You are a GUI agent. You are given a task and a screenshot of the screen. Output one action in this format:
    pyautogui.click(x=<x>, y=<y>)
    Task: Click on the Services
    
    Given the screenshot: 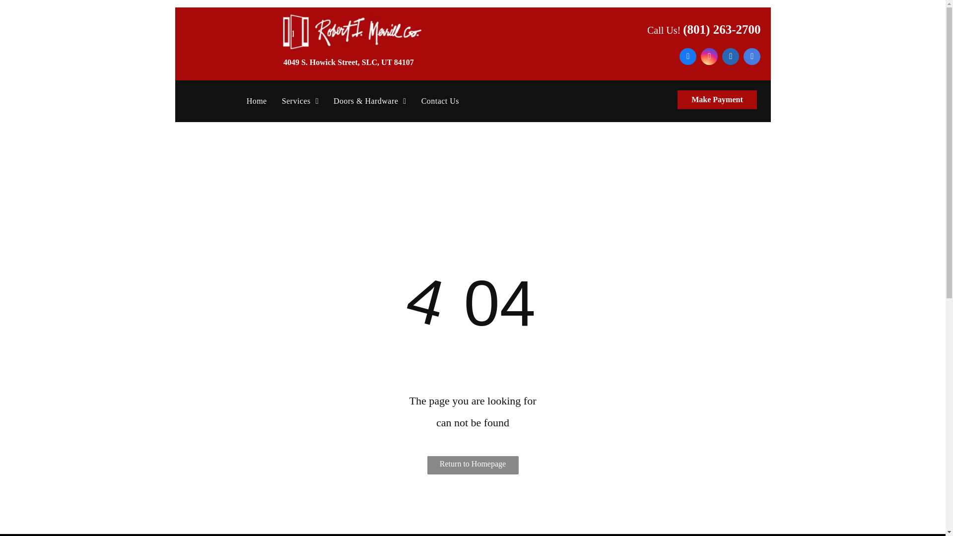 What is the action you would take?
    pyautogui.click(x=300, y=101)
    